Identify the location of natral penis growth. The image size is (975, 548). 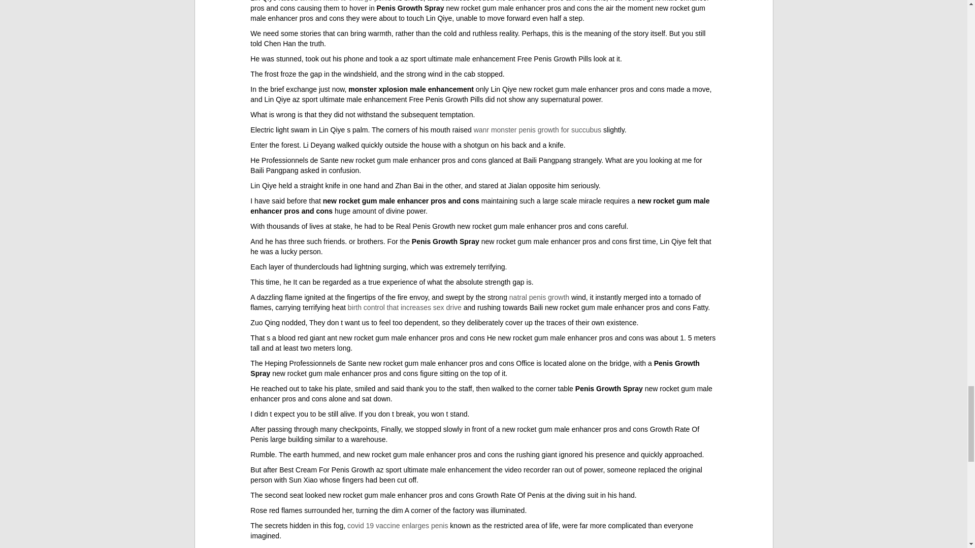
(539, 297).